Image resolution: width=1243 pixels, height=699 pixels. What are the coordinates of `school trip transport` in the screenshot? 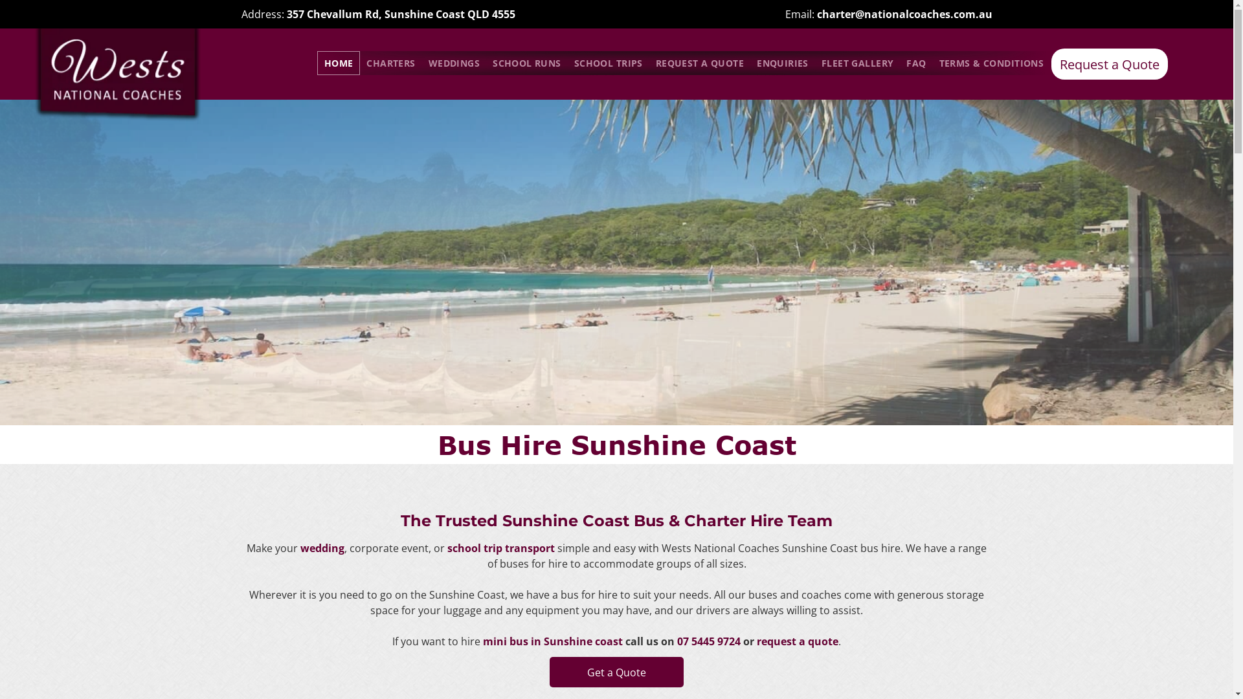 It's located at (501, 548).